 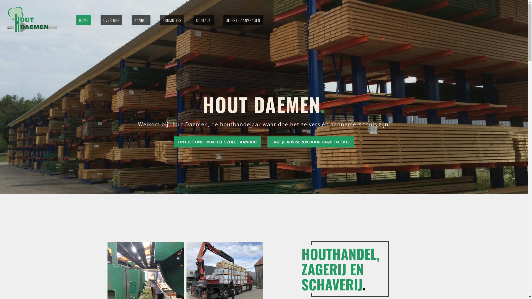 What do you see at coordinates (172, 20) in the screenshot?
I see `PROMOTIES` at bounding box center [172, 20].